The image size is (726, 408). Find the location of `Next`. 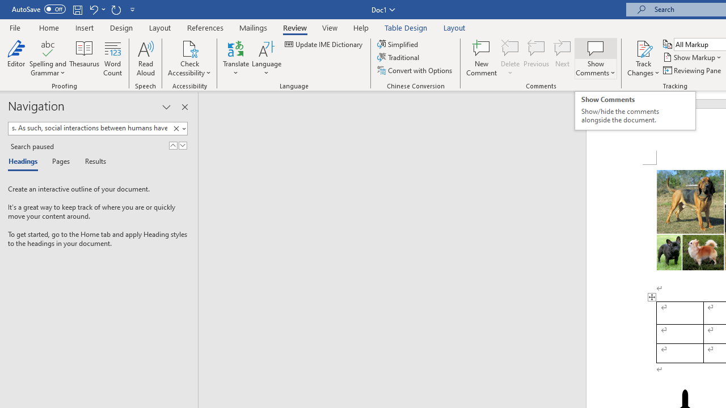

Next is located at coordinates (563, 58).